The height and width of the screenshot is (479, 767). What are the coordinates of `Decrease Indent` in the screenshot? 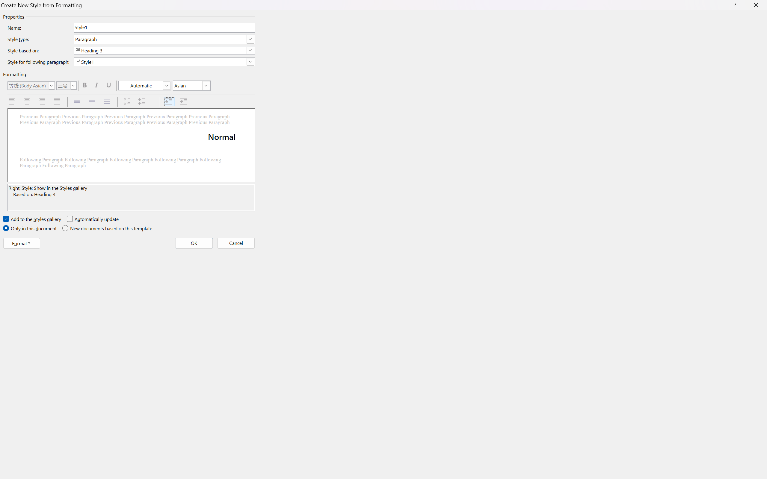 It's located at (169, 101).